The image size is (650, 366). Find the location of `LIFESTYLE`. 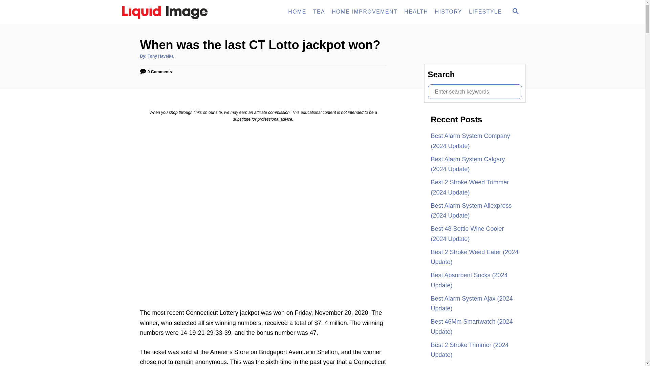

LIFESTYLE is located at coordinates (180, 12).